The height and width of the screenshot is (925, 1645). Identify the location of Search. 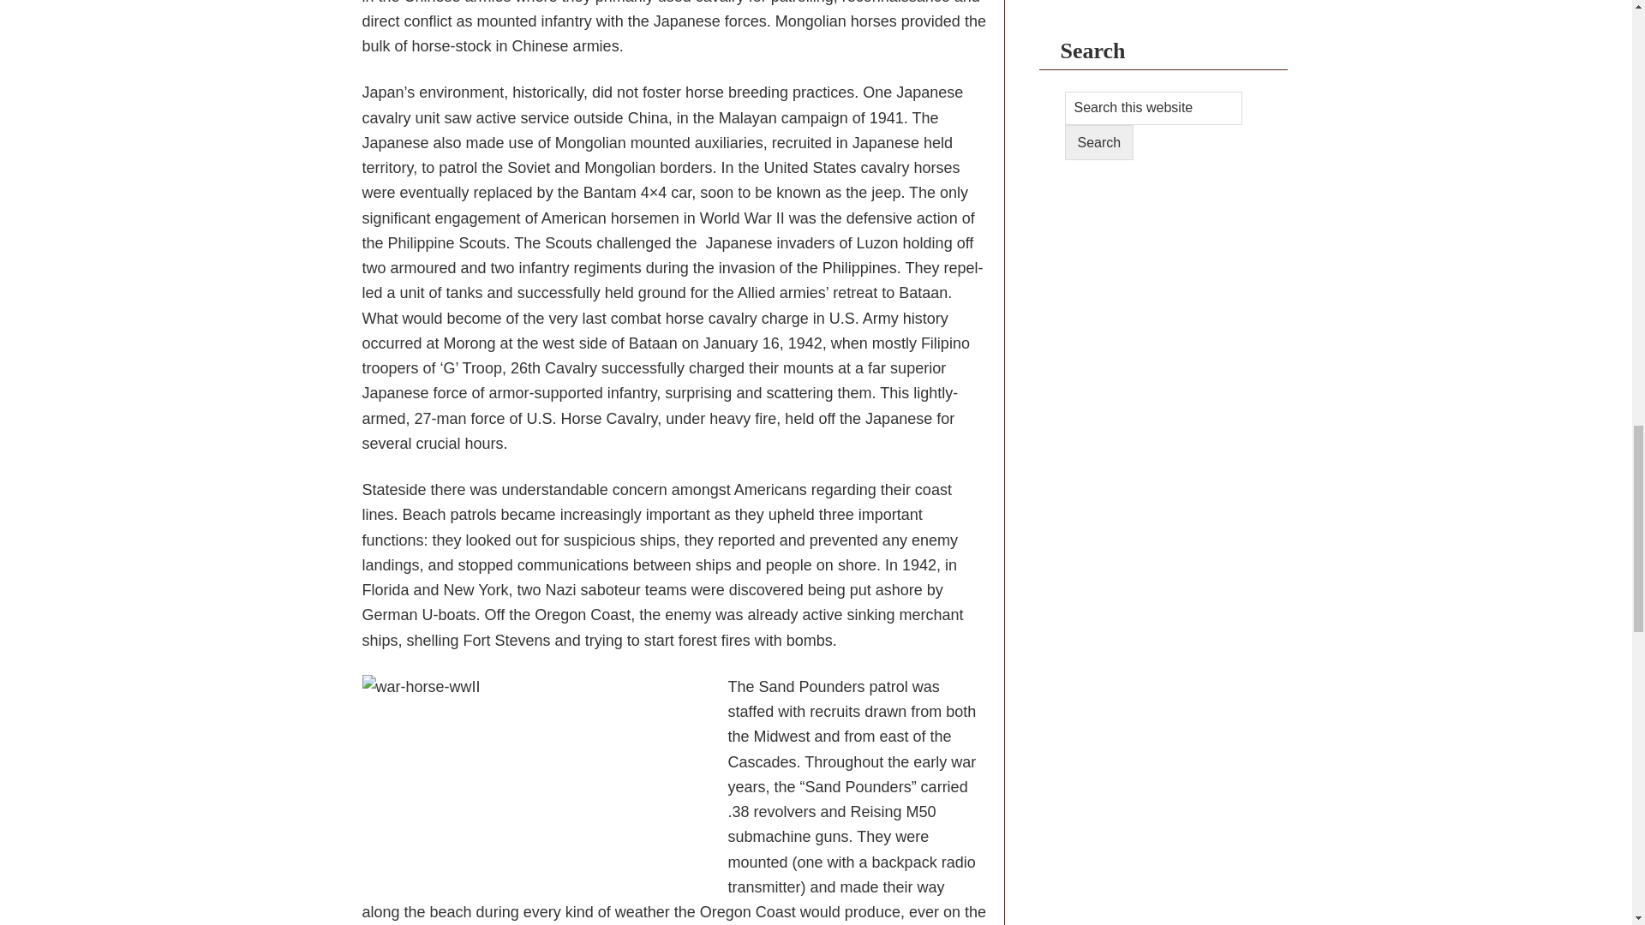
(1098, 142).